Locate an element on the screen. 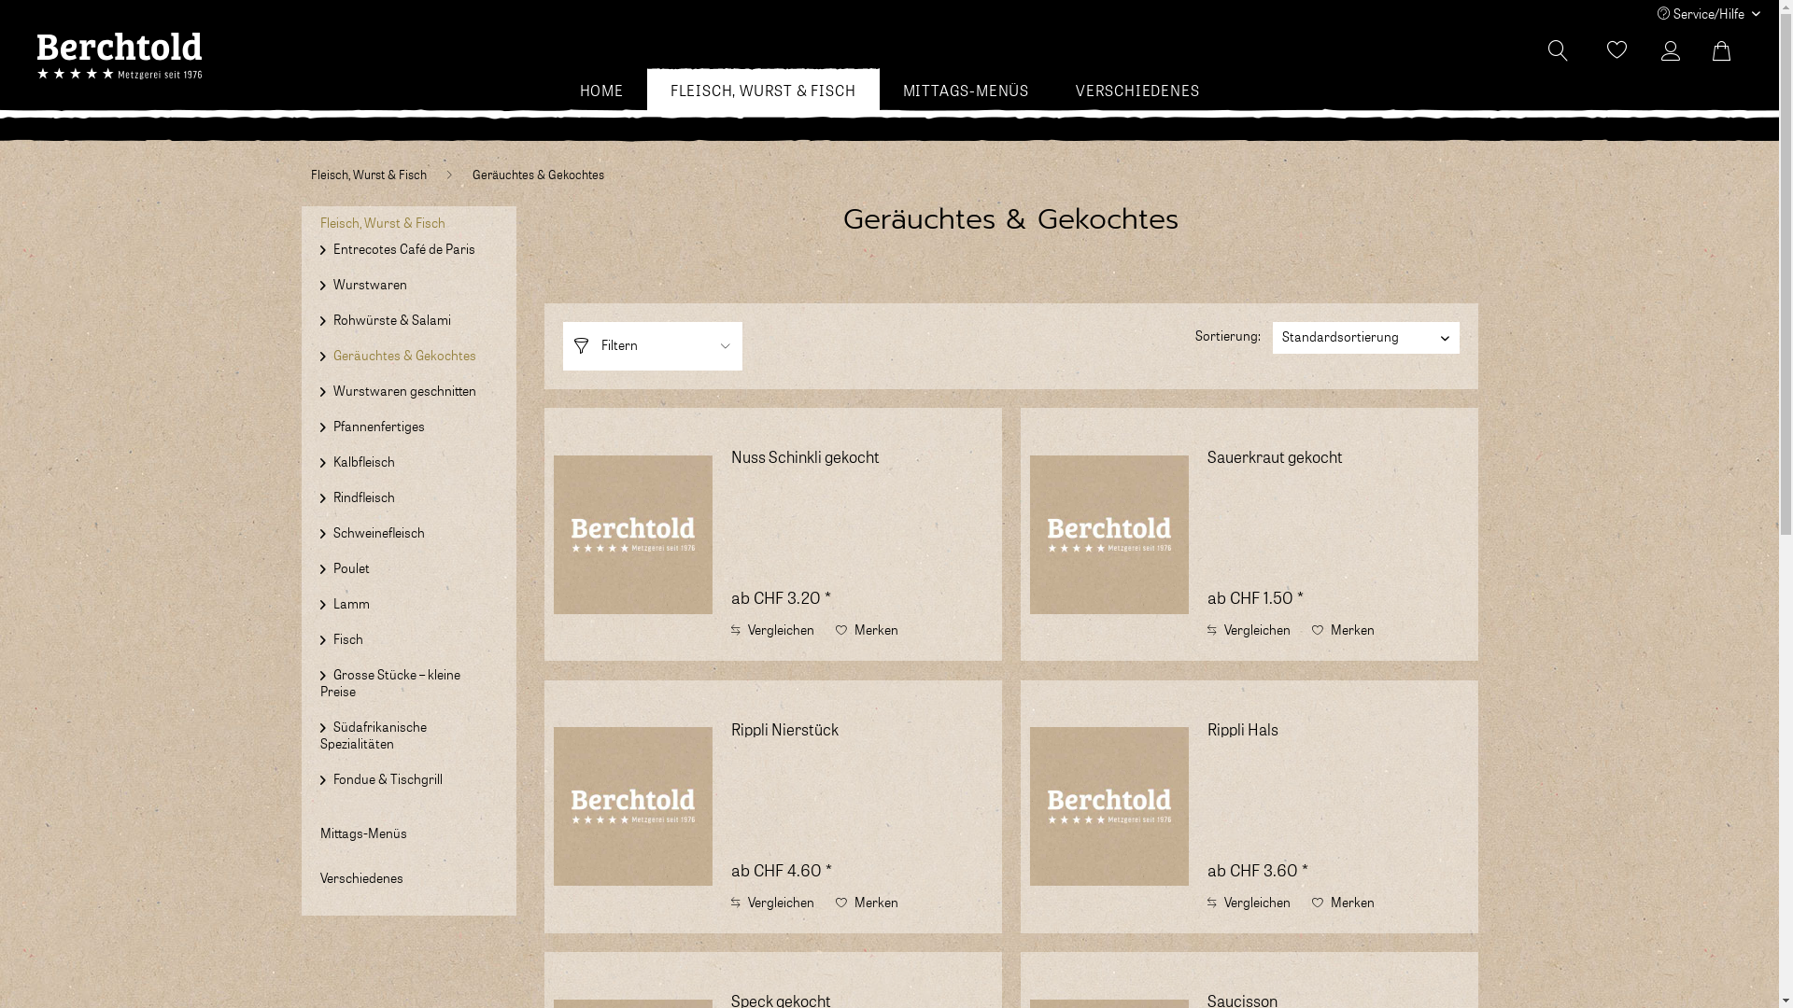  Sauerkraut gekocht is located at coordinates (1338, 469).